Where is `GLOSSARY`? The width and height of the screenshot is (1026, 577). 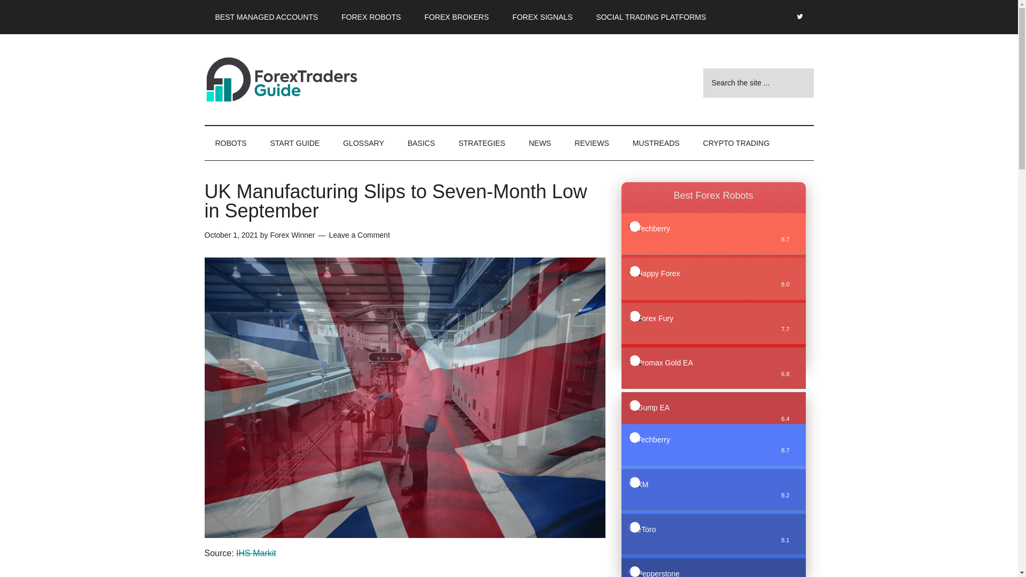 GLOSSARY is located at coordinates (363, 143).